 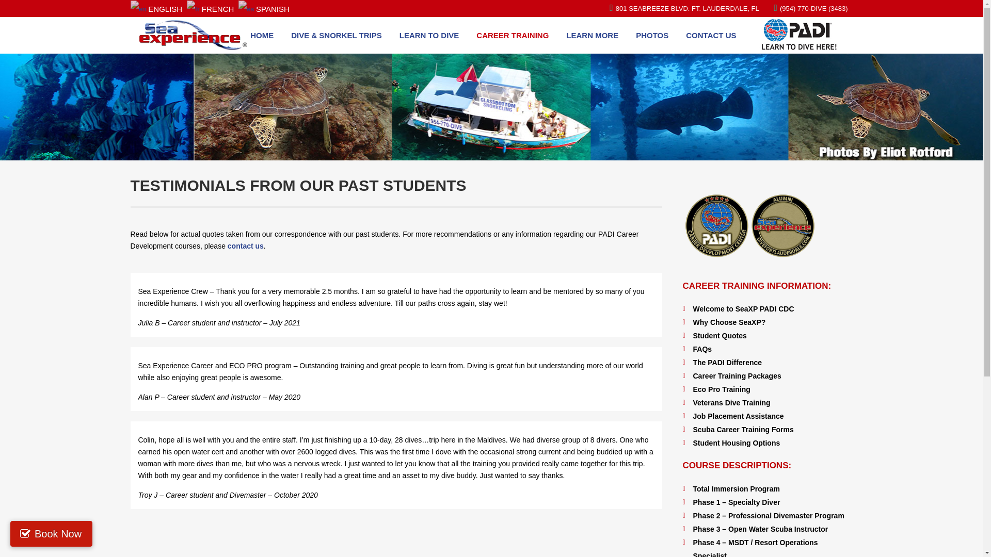 I want to click on 801 SEABREEZE BLVD. FT. LAUDERDALE, FL, so click(x=693, y=8).